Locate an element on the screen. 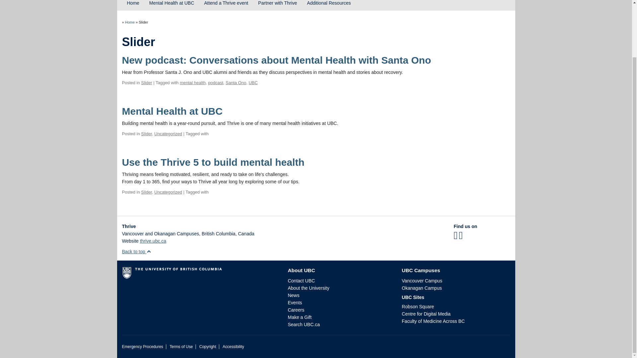 This screenshot has width=637, height=358. The University of British Columbia is located at coordinates (200, 275).